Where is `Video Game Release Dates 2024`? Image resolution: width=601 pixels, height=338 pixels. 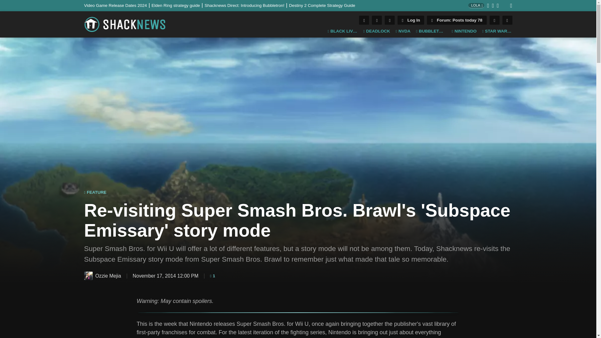
Video Game Release Dates 2024 is located at coordinates (118, 5).